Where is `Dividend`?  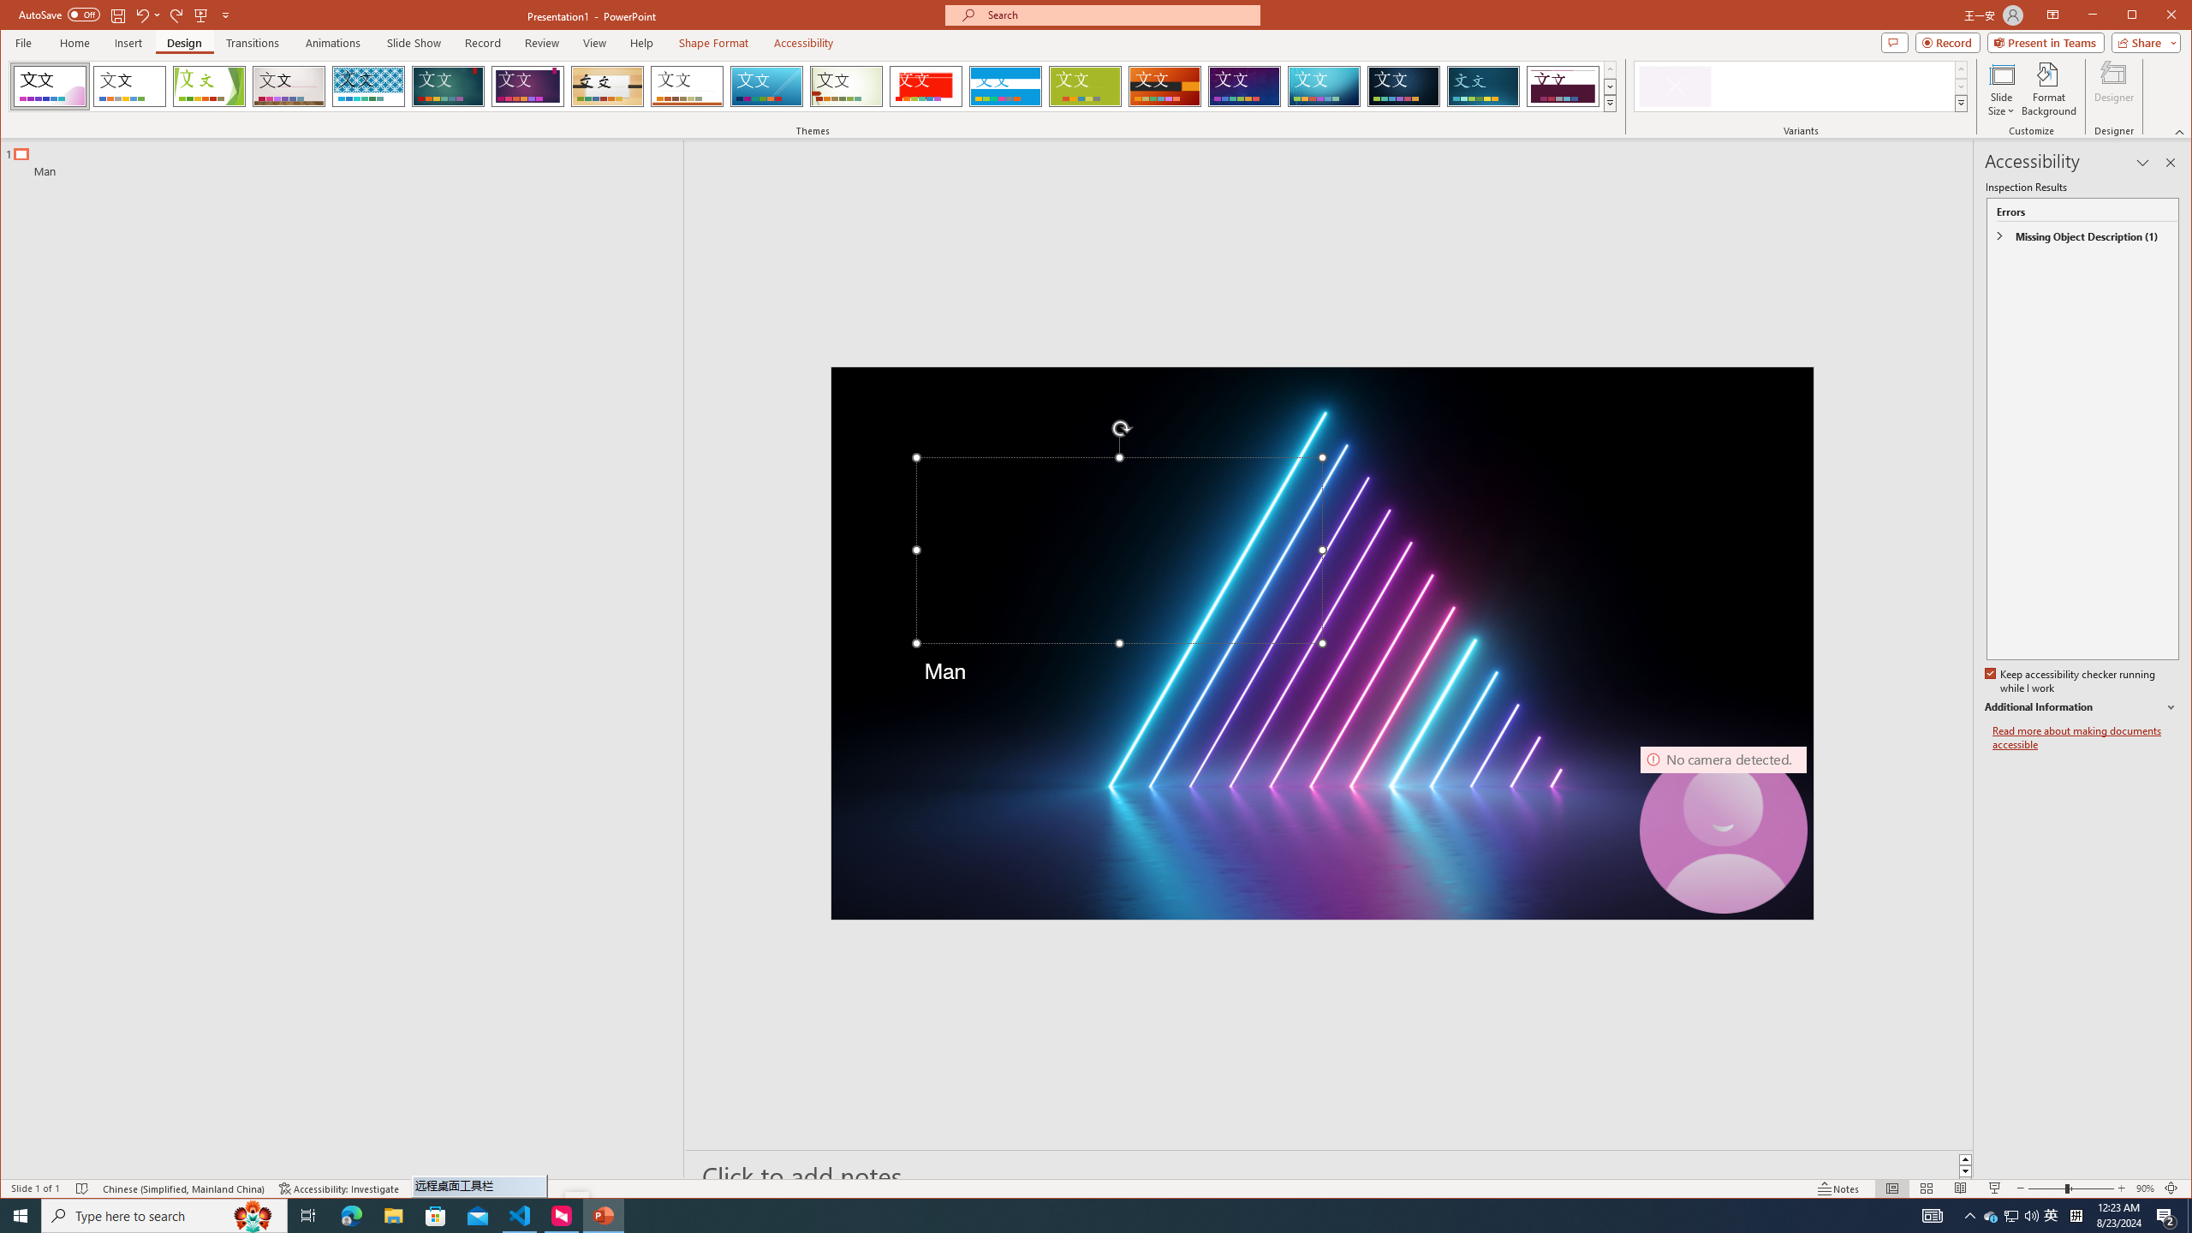 Dividend is located at coordinates (1563, 86).